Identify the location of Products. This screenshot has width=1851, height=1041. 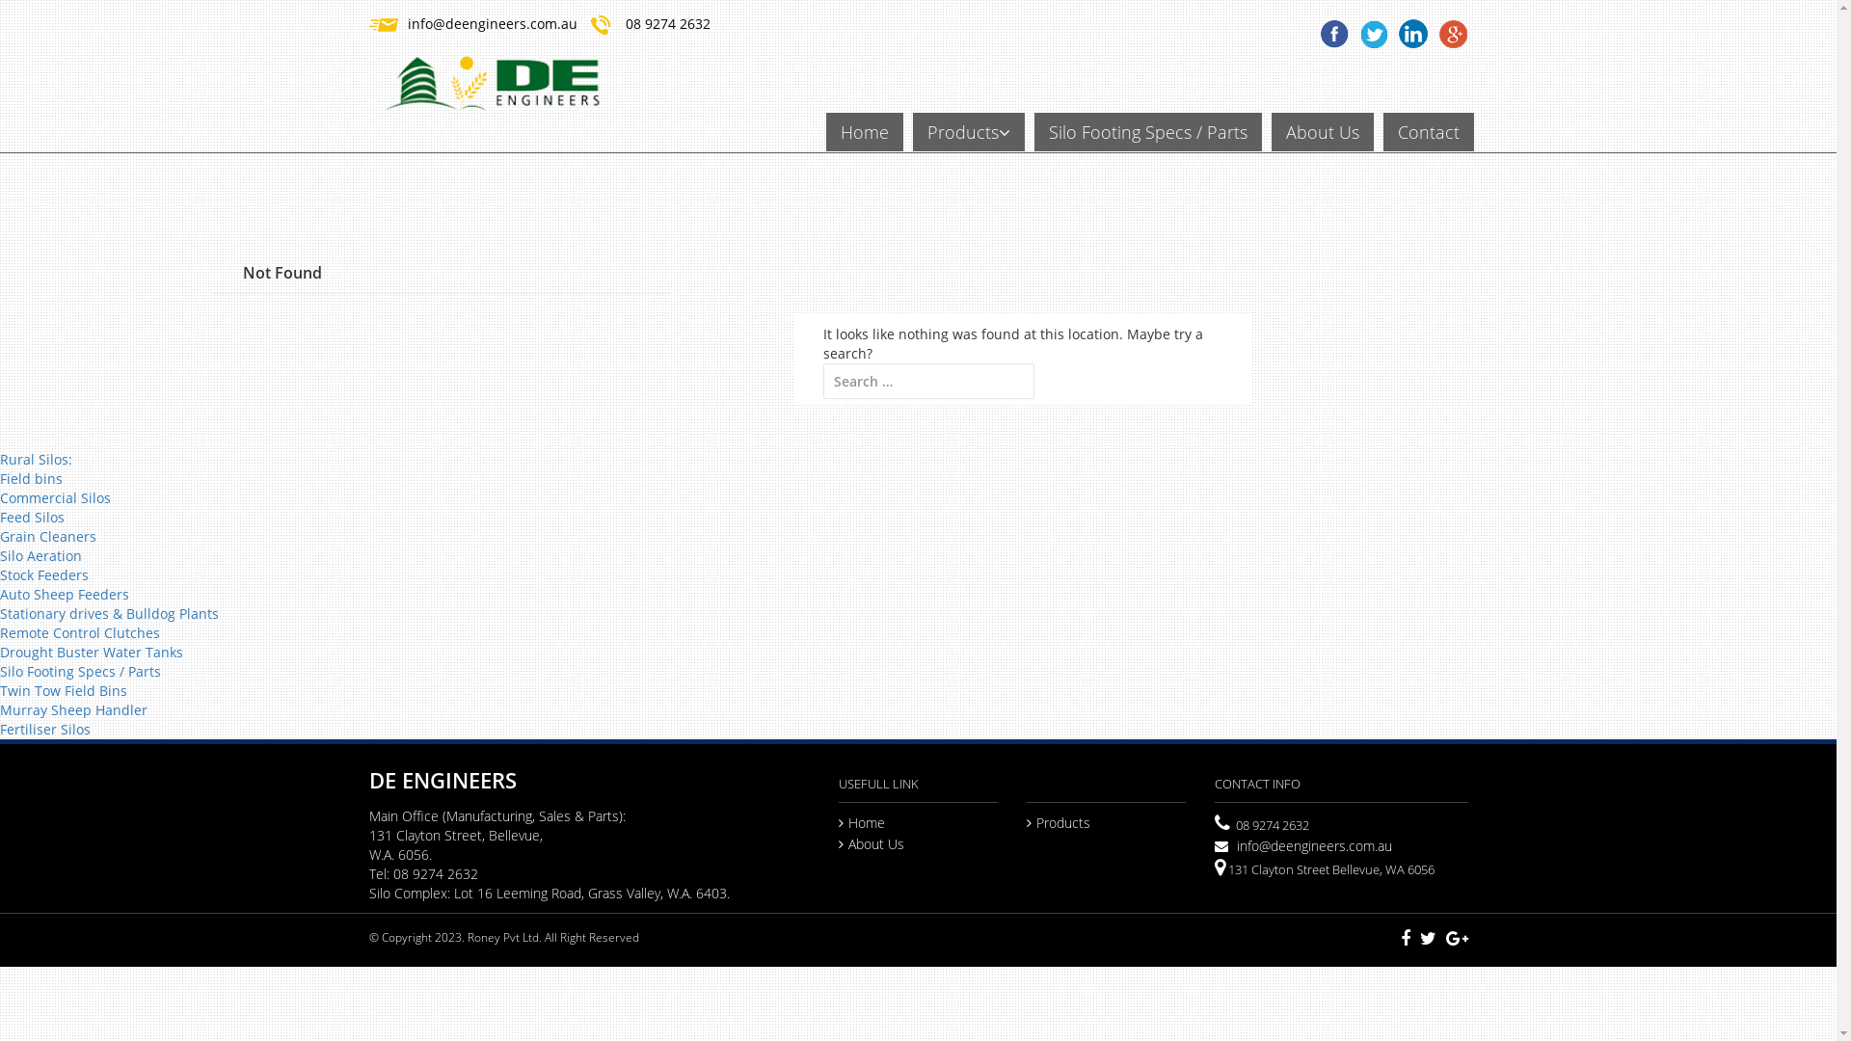
(1059, 823).